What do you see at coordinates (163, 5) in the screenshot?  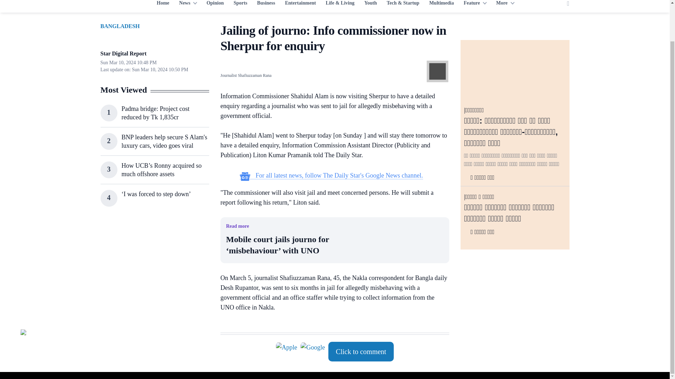 I see `Home` at bounding box center [163, 5].